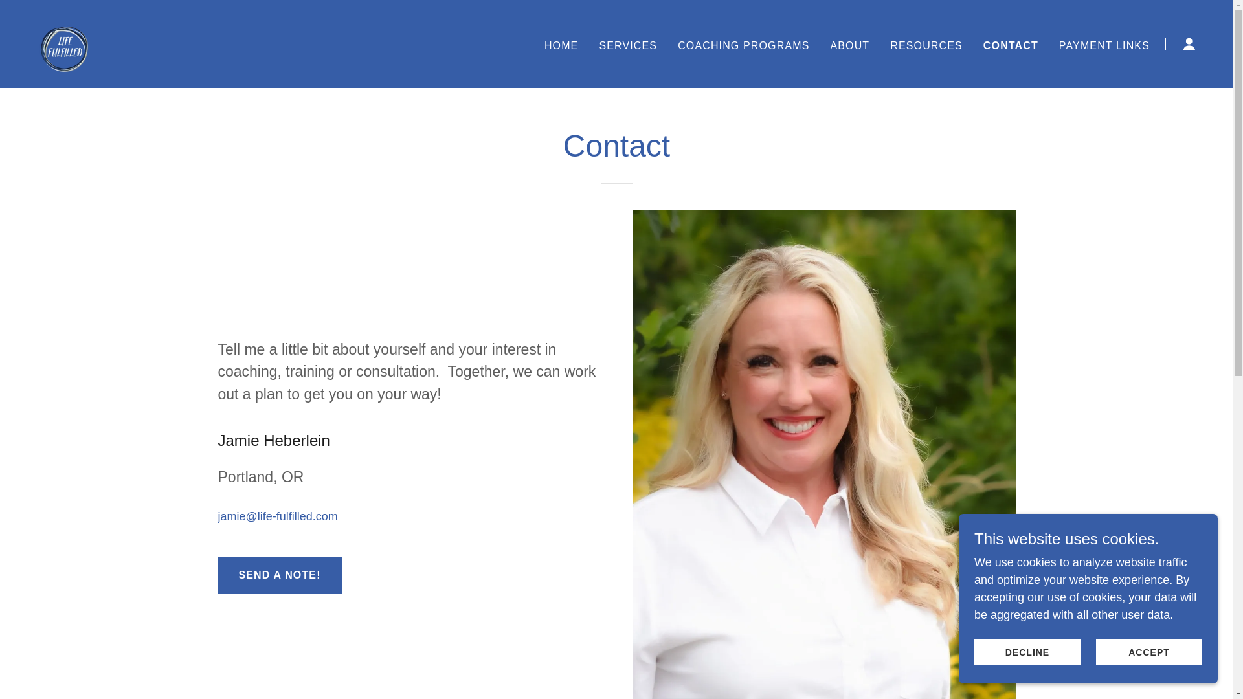  What do you see at coordinates (926, 45) in the screenshot?
I see `RESOURCES` at bounding box center [926, 45].